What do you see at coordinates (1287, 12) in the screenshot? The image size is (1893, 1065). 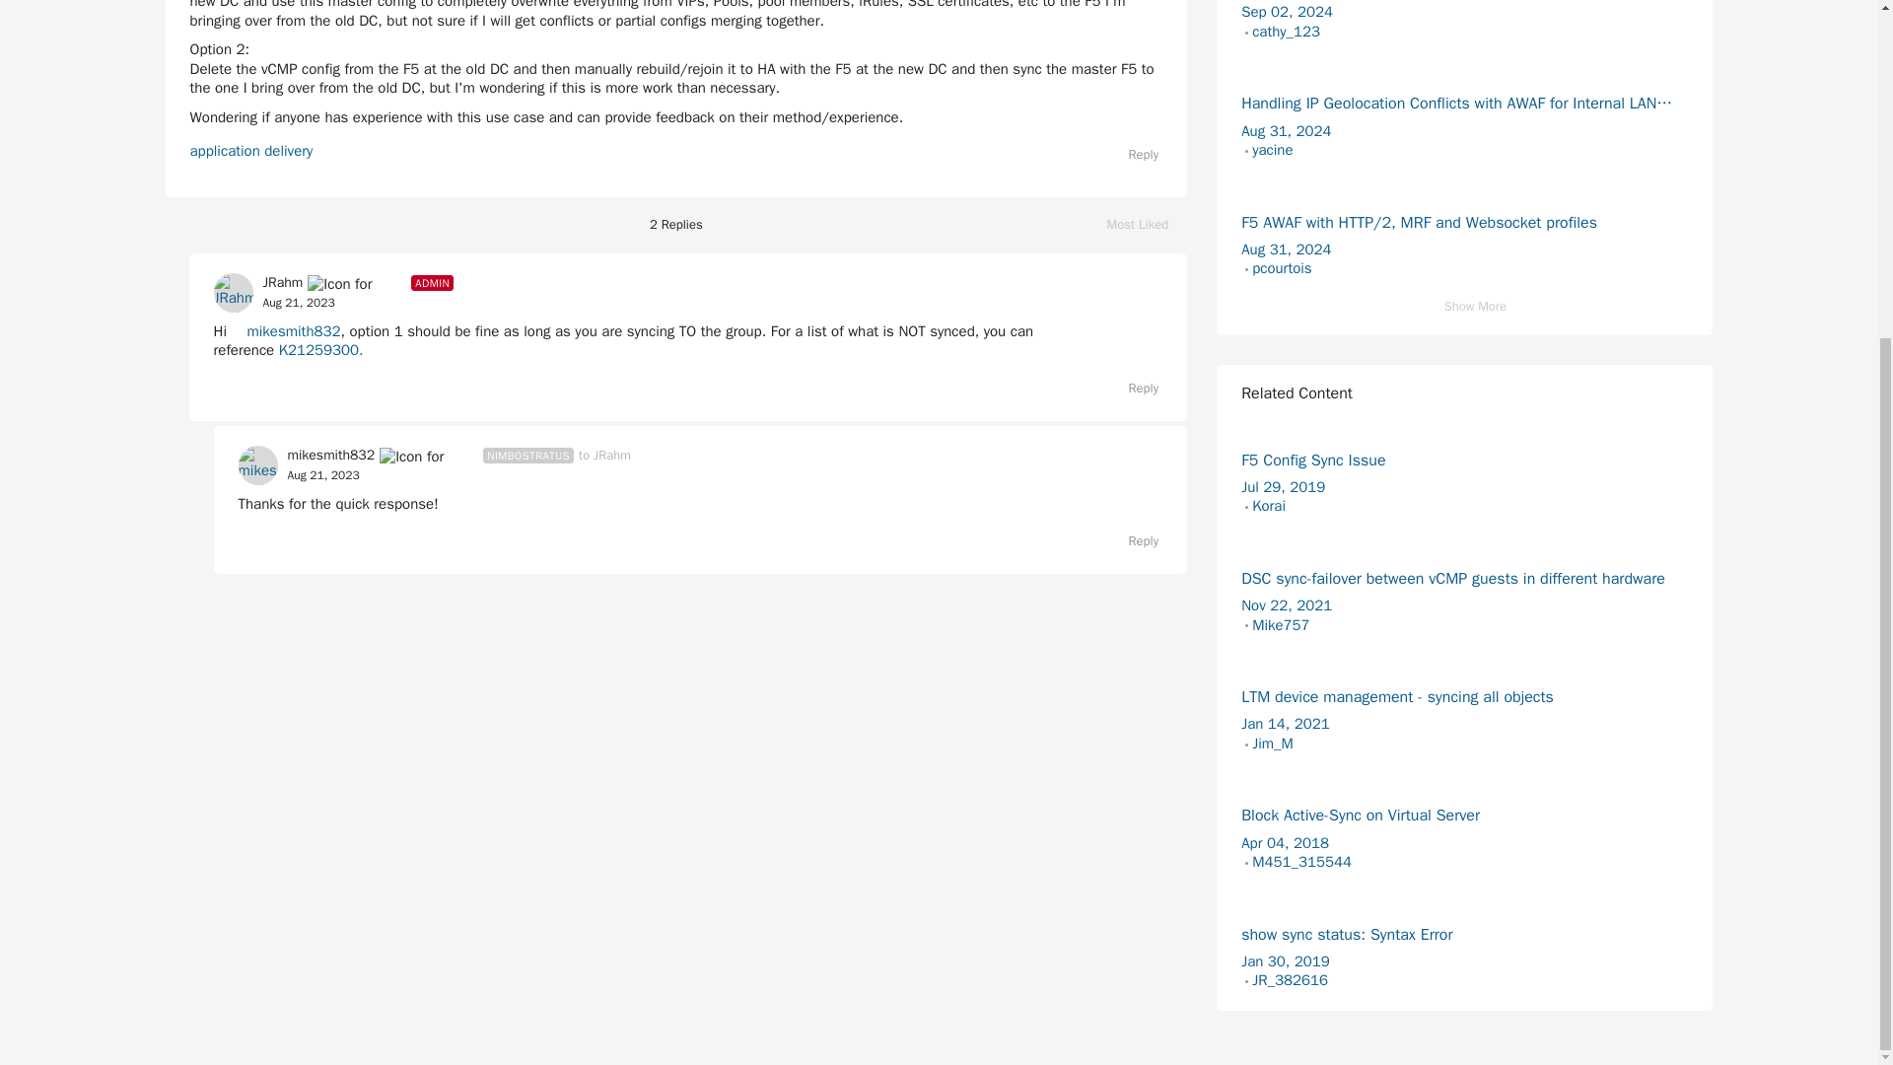 I see `September 2, 2024 at 1:46 AM` at bounding box center [1287, 12].